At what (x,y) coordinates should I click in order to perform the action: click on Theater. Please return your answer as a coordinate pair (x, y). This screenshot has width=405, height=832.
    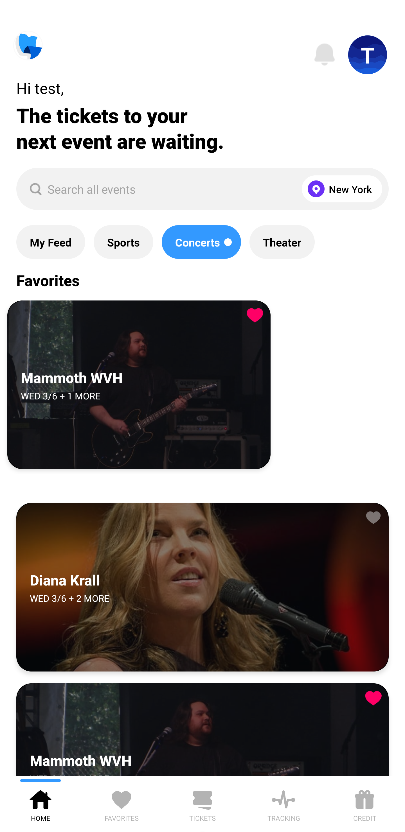
    Looking at the image, I should click on (282, 242).